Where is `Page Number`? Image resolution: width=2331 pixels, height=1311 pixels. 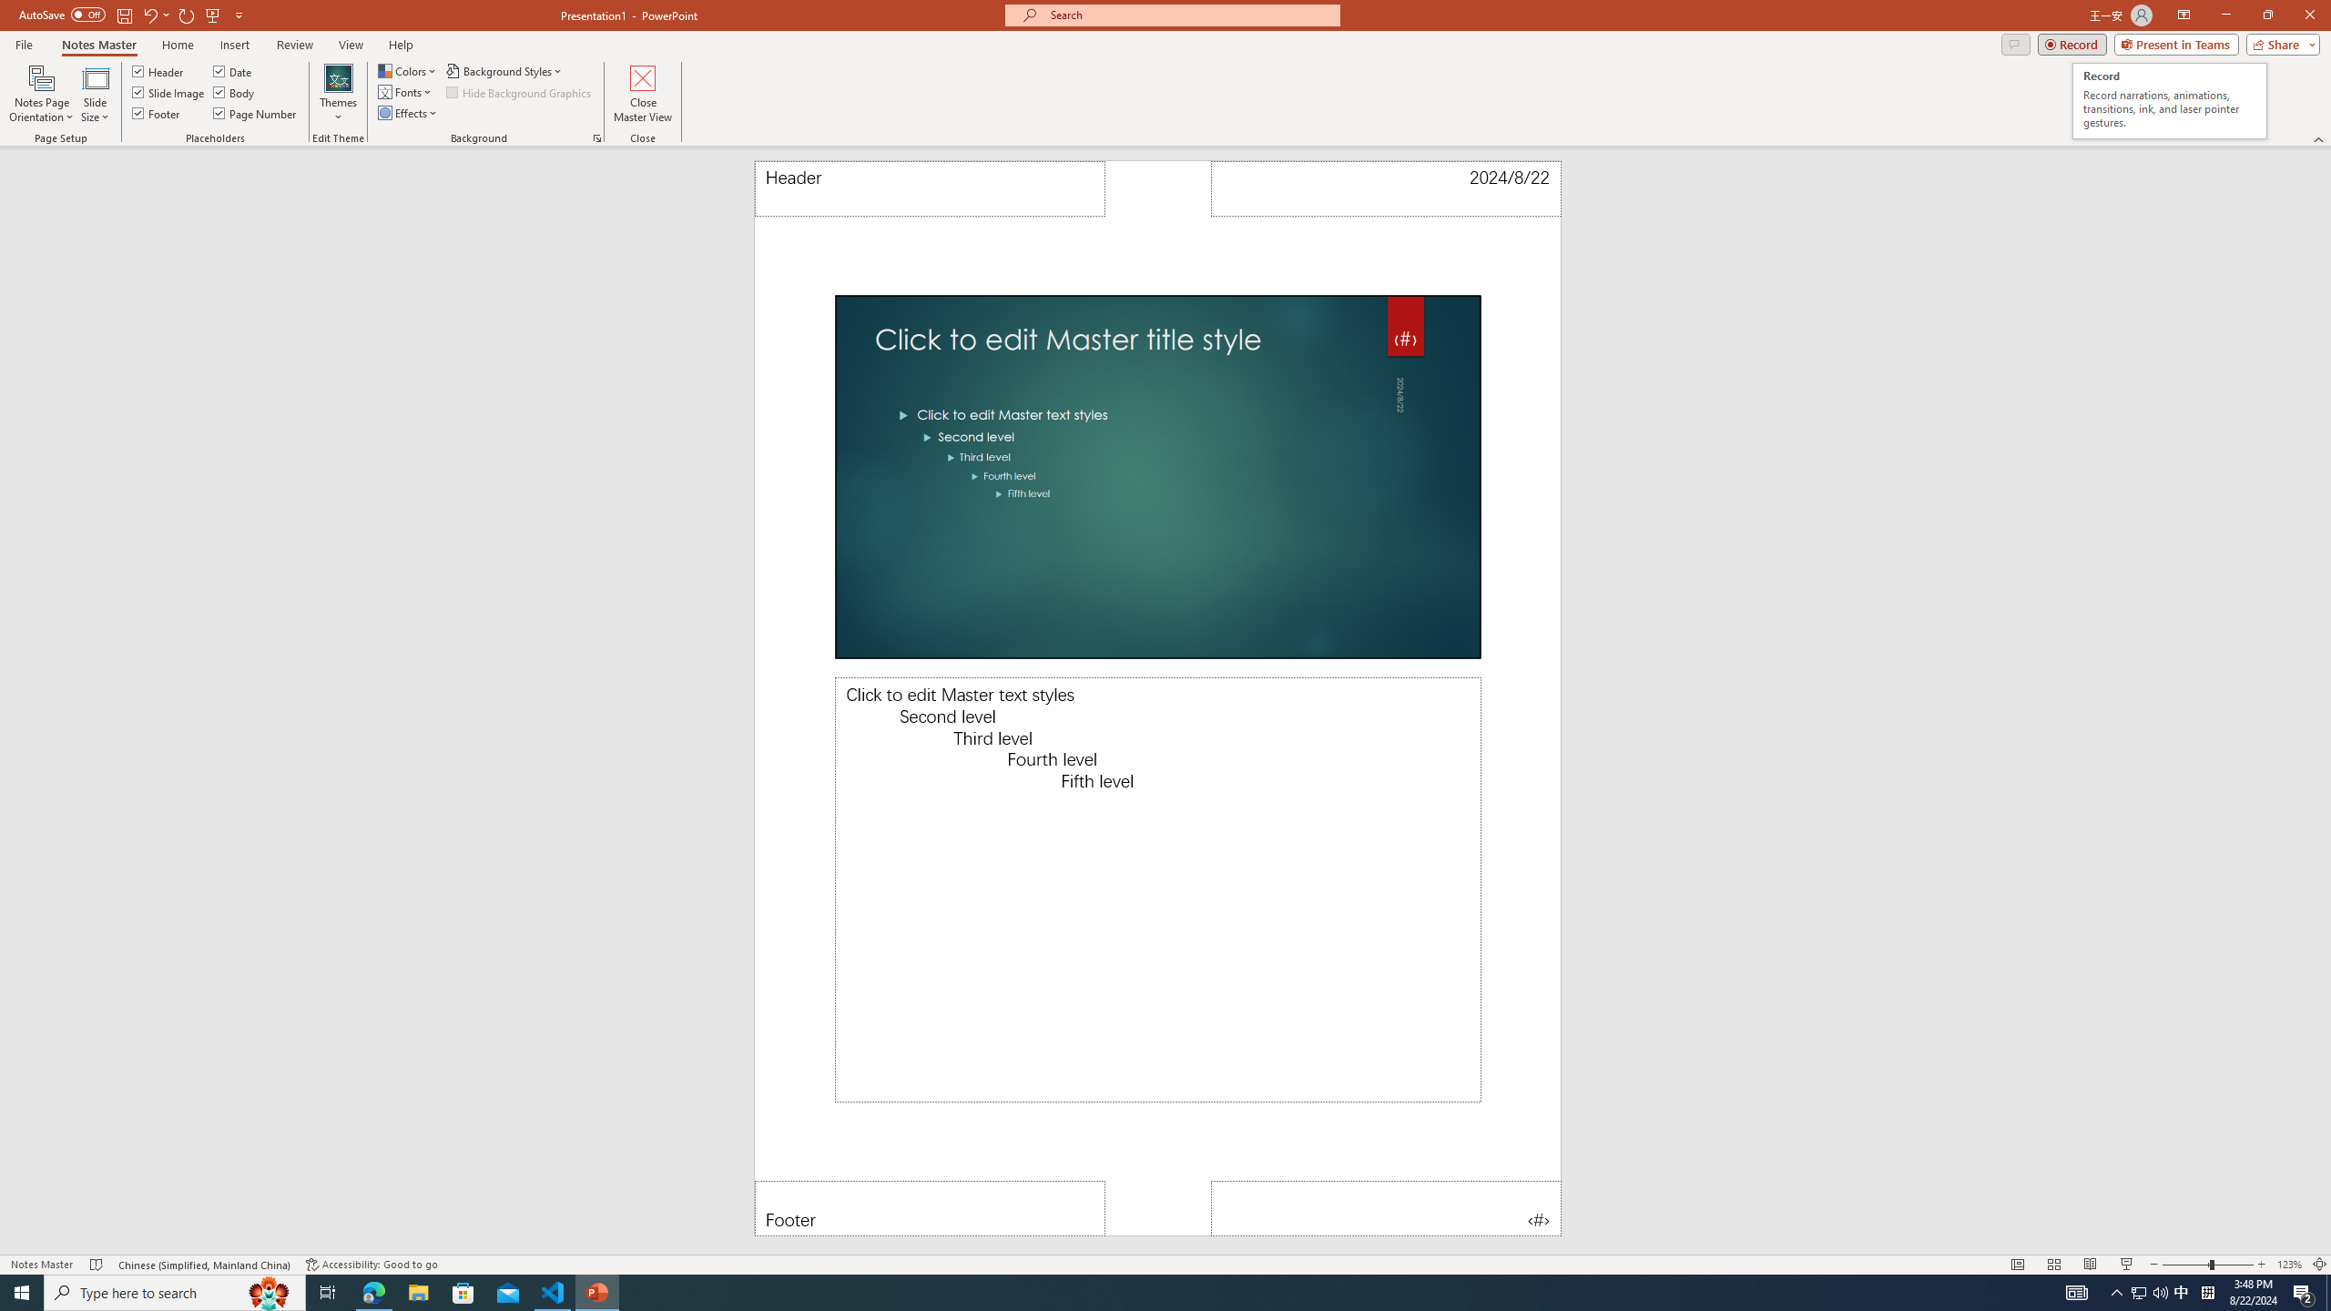
Page Number is located at coordinates (1387, 1208).